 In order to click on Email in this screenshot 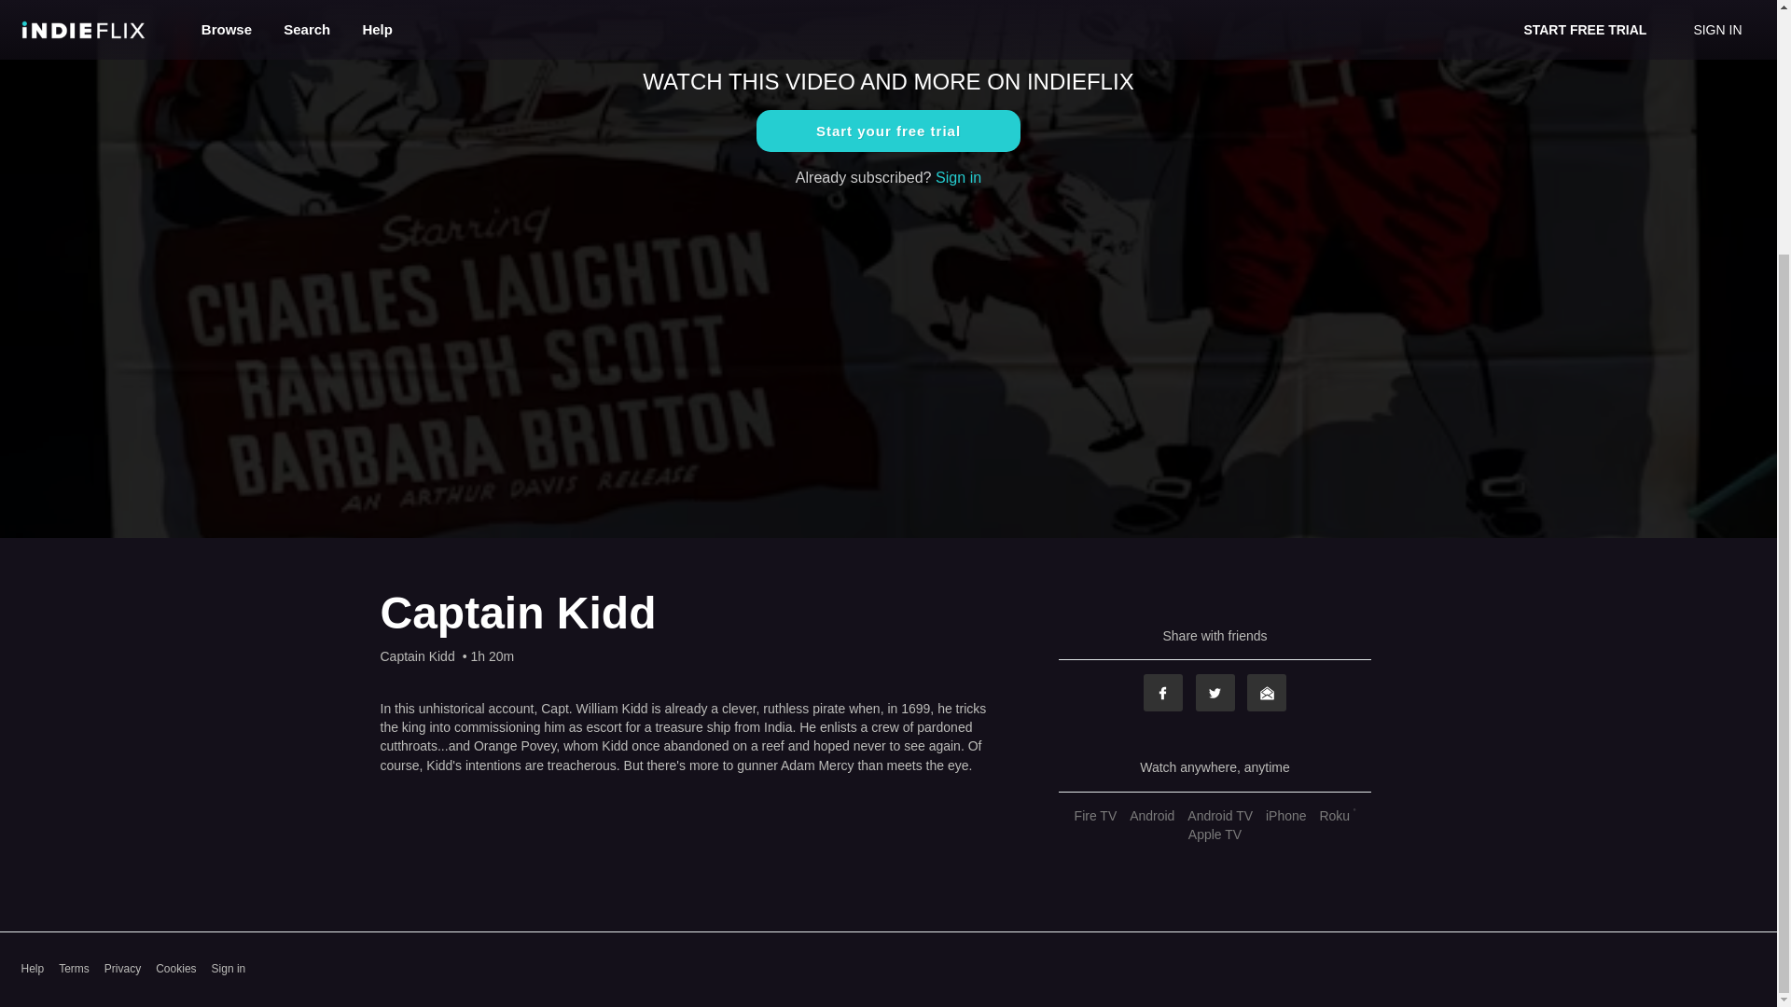, I will do `click(1266, 692)`.